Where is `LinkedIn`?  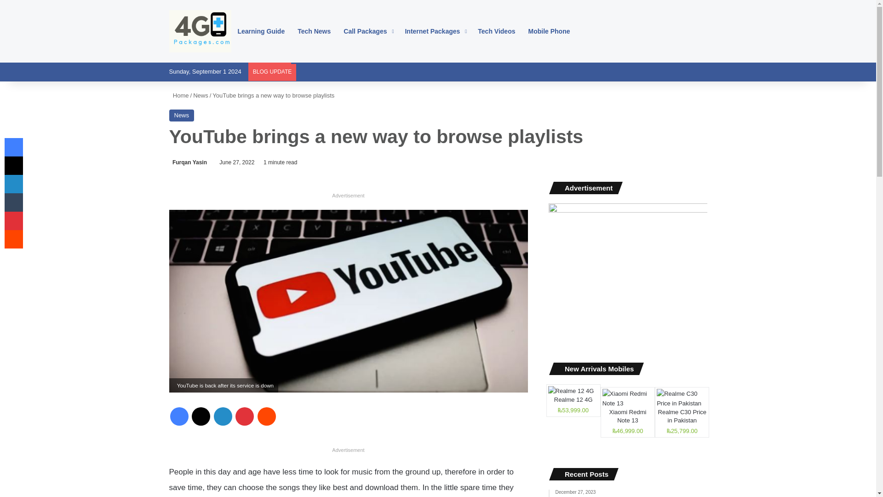 LinkedIn is located at coordinates (223, 416).